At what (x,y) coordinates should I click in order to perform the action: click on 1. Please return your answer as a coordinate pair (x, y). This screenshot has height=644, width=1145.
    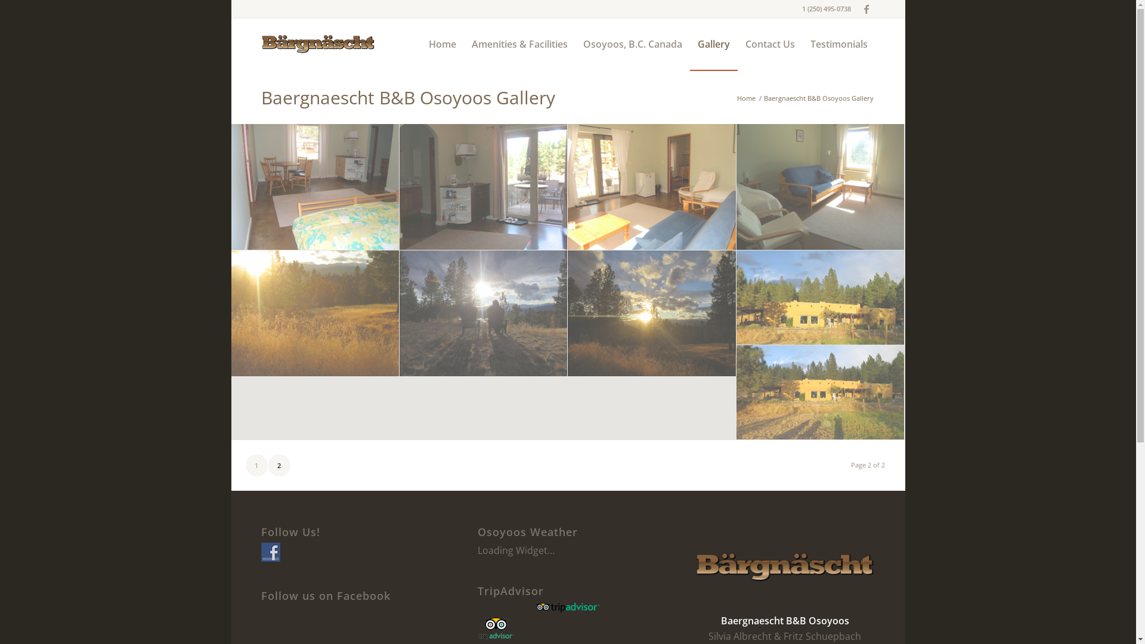
    Looking at the image, I should click on (256, 465).